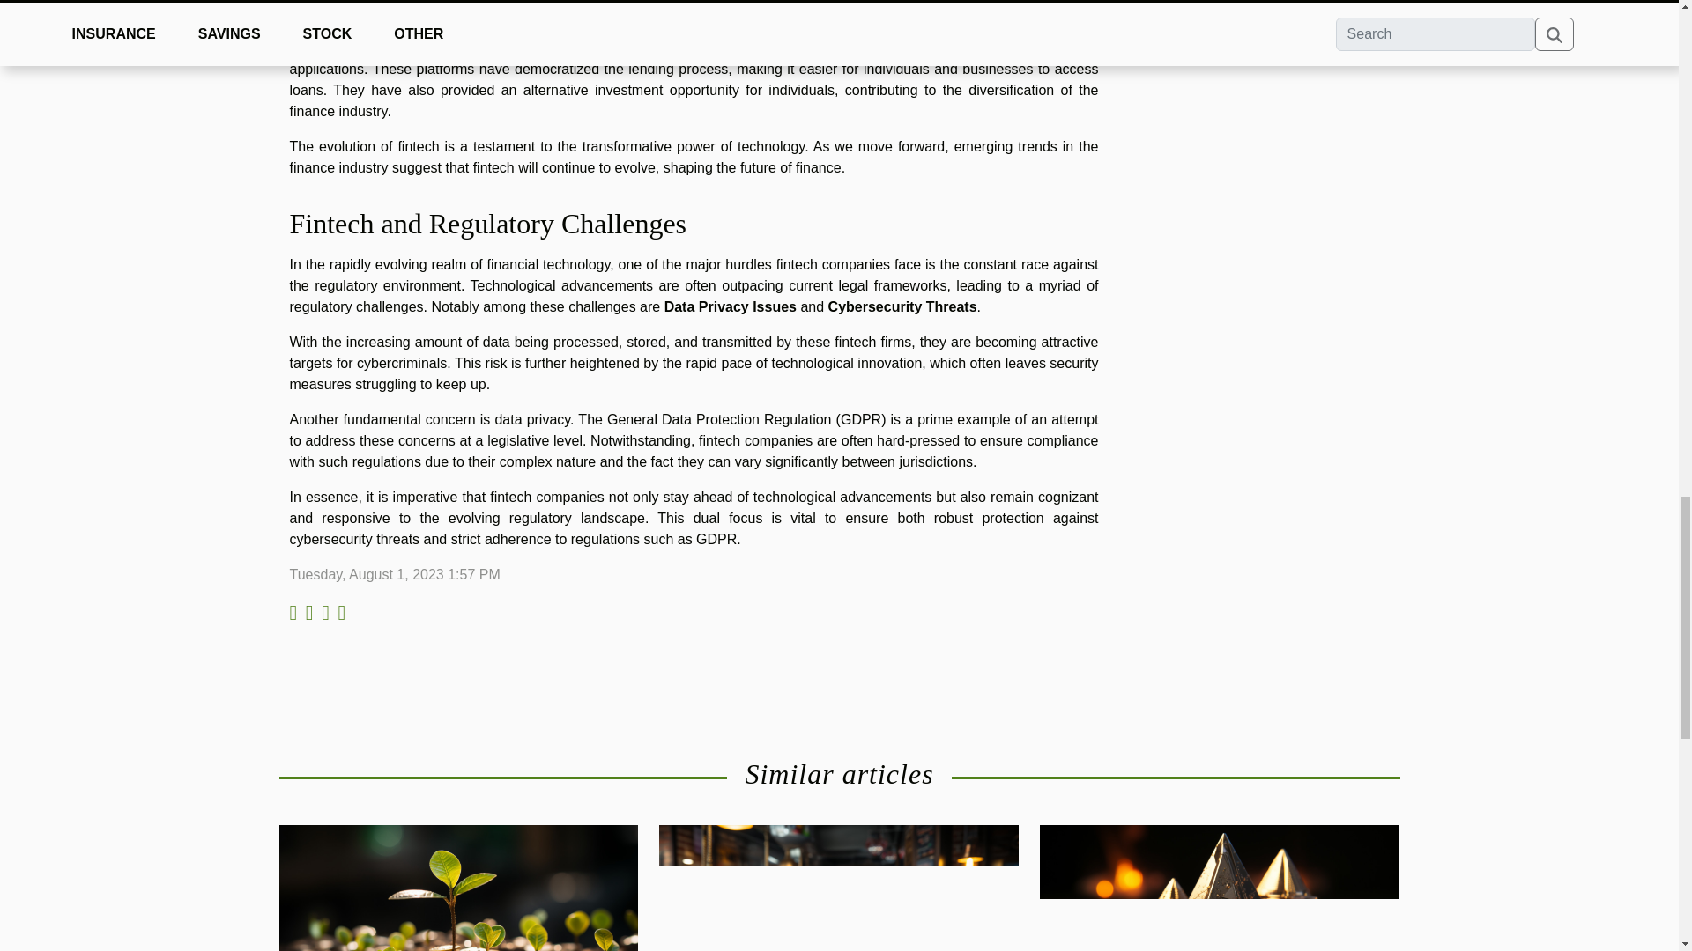 This screenshot has height=951, width=1692. Describe the element at coordinates (839, 926) in the screenshot. I see `The Hidden Cost of Free Trading Apps` at that location.